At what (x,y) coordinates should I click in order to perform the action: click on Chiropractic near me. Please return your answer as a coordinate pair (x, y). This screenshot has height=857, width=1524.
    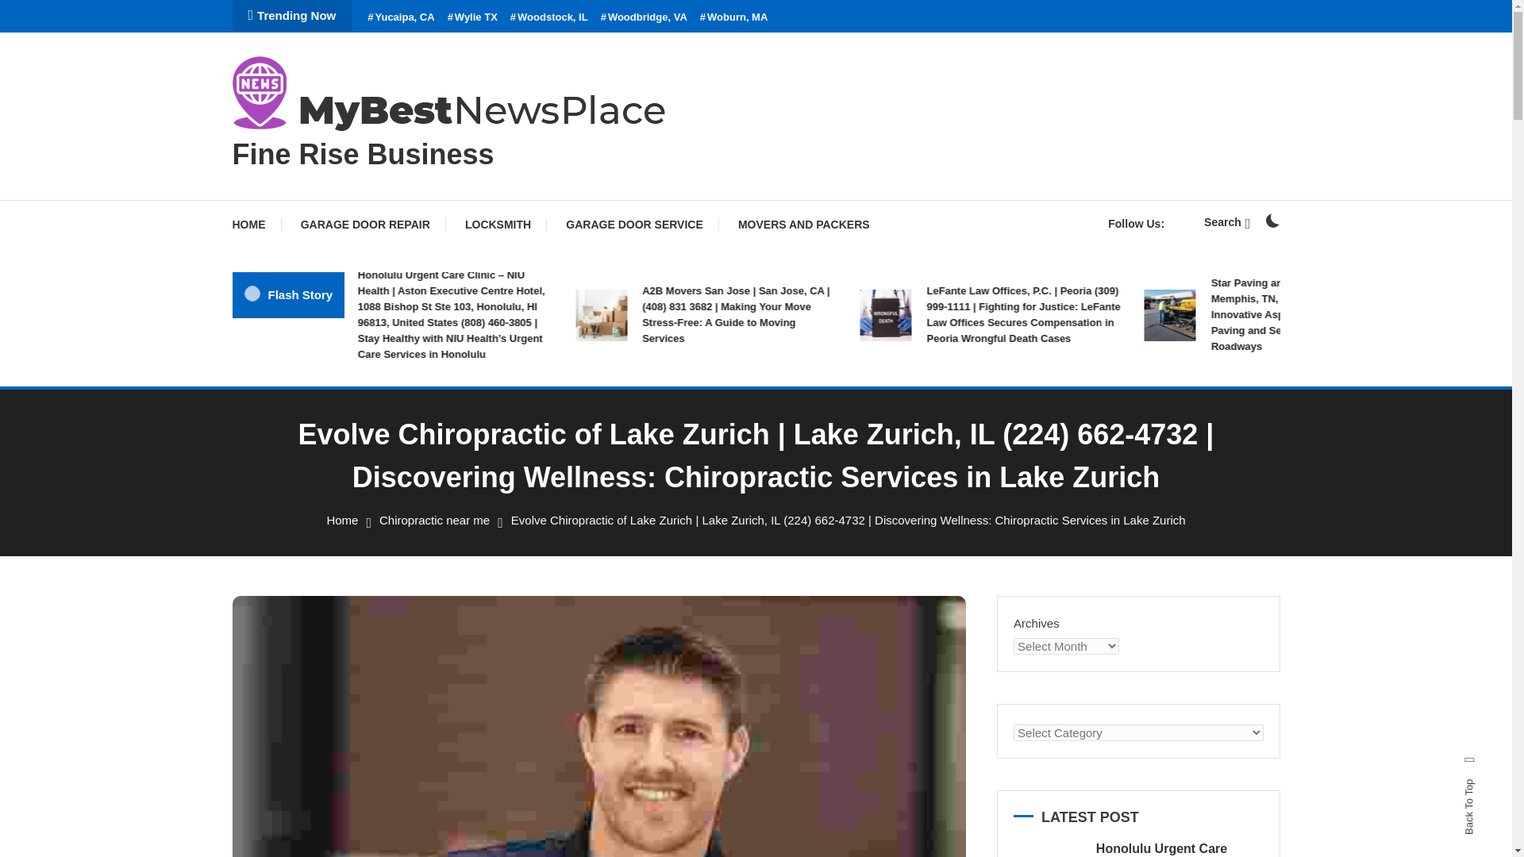
    Looking at the image, I should click on (434, 520).